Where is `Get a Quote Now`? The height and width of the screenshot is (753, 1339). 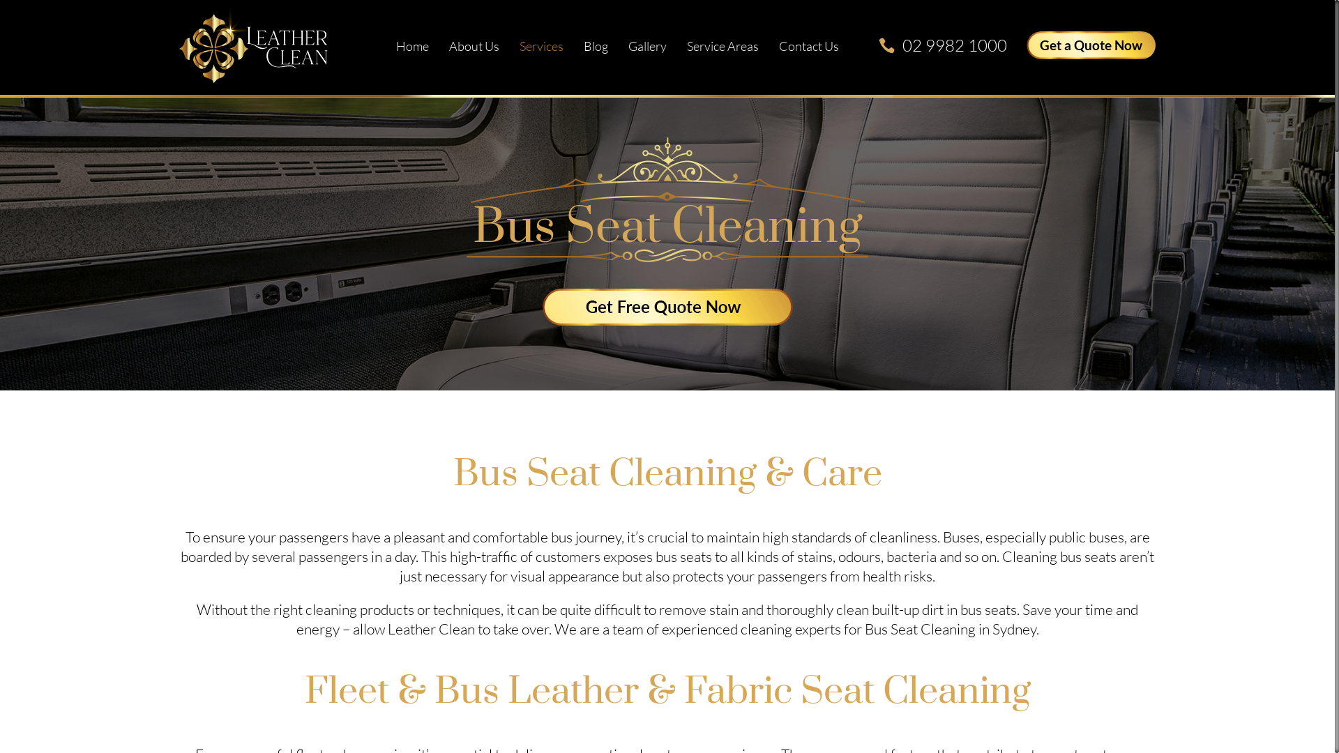 Get a Quote Now is located at coordinates (1091, 45).